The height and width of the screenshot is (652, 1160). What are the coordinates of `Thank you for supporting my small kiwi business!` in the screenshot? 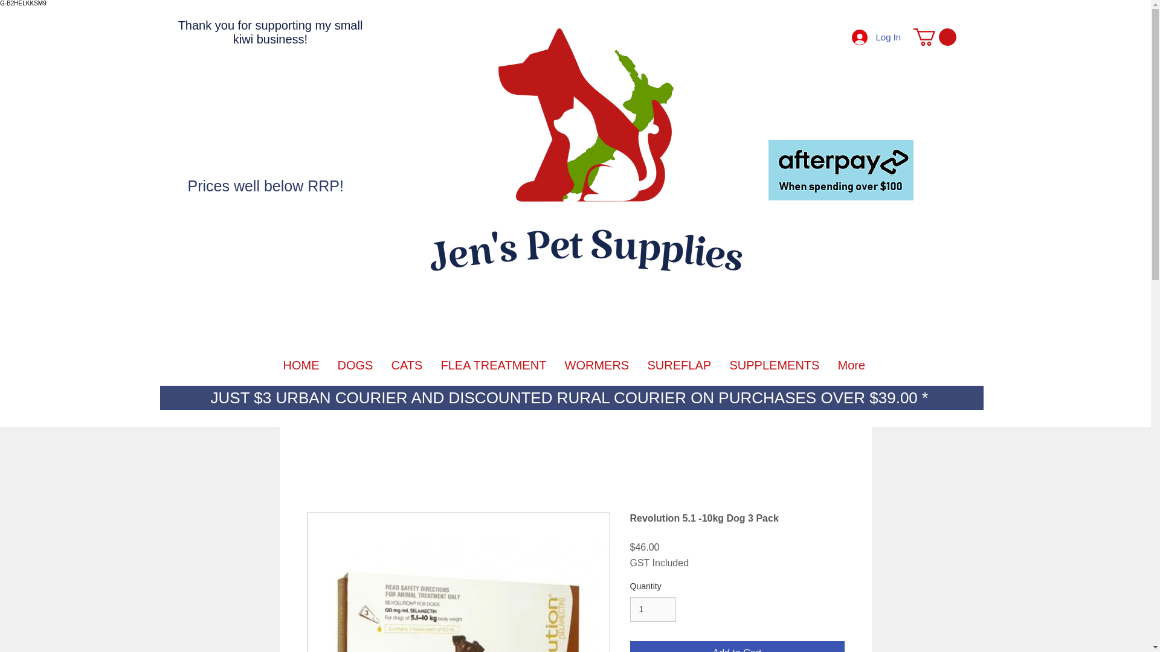 It's located at (271, 32).